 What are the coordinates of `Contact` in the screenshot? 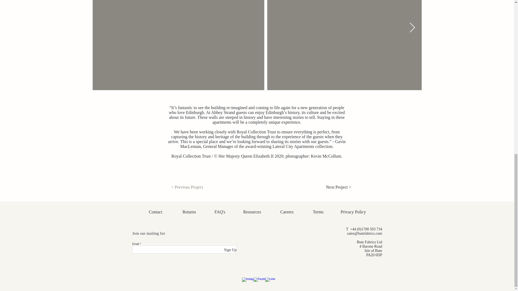 It's located at (155, 212).